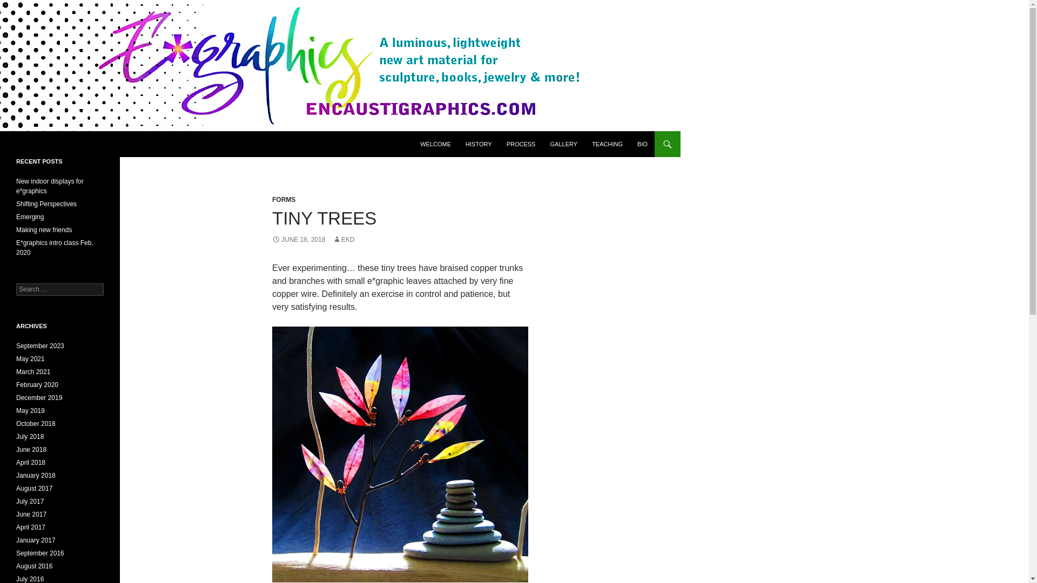 The width and height of the screenshot is (1037, 583). What do you see at coordinates (344, 240) in the screenshot?
I see `EKD` at bounding box center [344, 240].